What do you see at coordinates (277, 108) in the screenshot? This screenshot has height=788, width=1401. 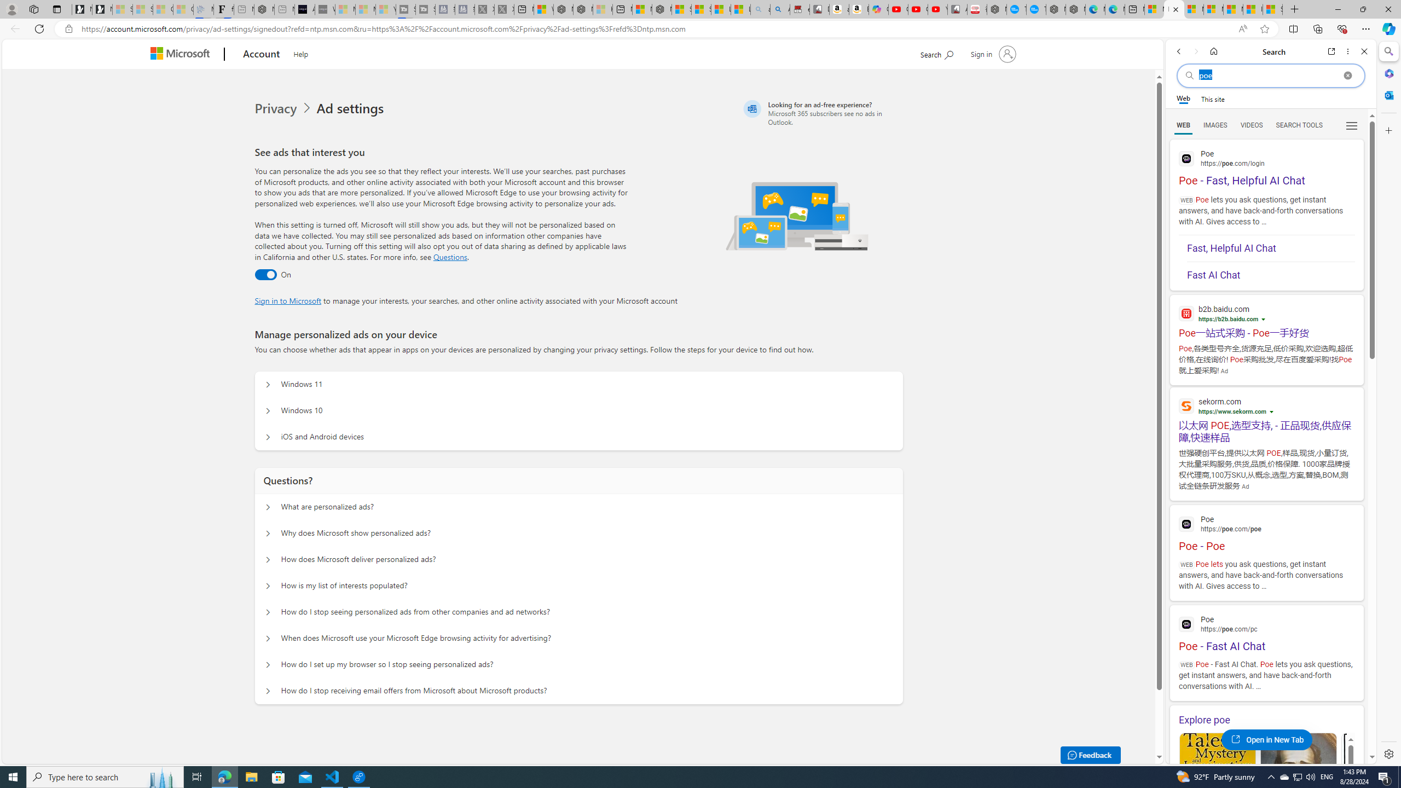 I see `Privacy` at bounding box center [277, 108].